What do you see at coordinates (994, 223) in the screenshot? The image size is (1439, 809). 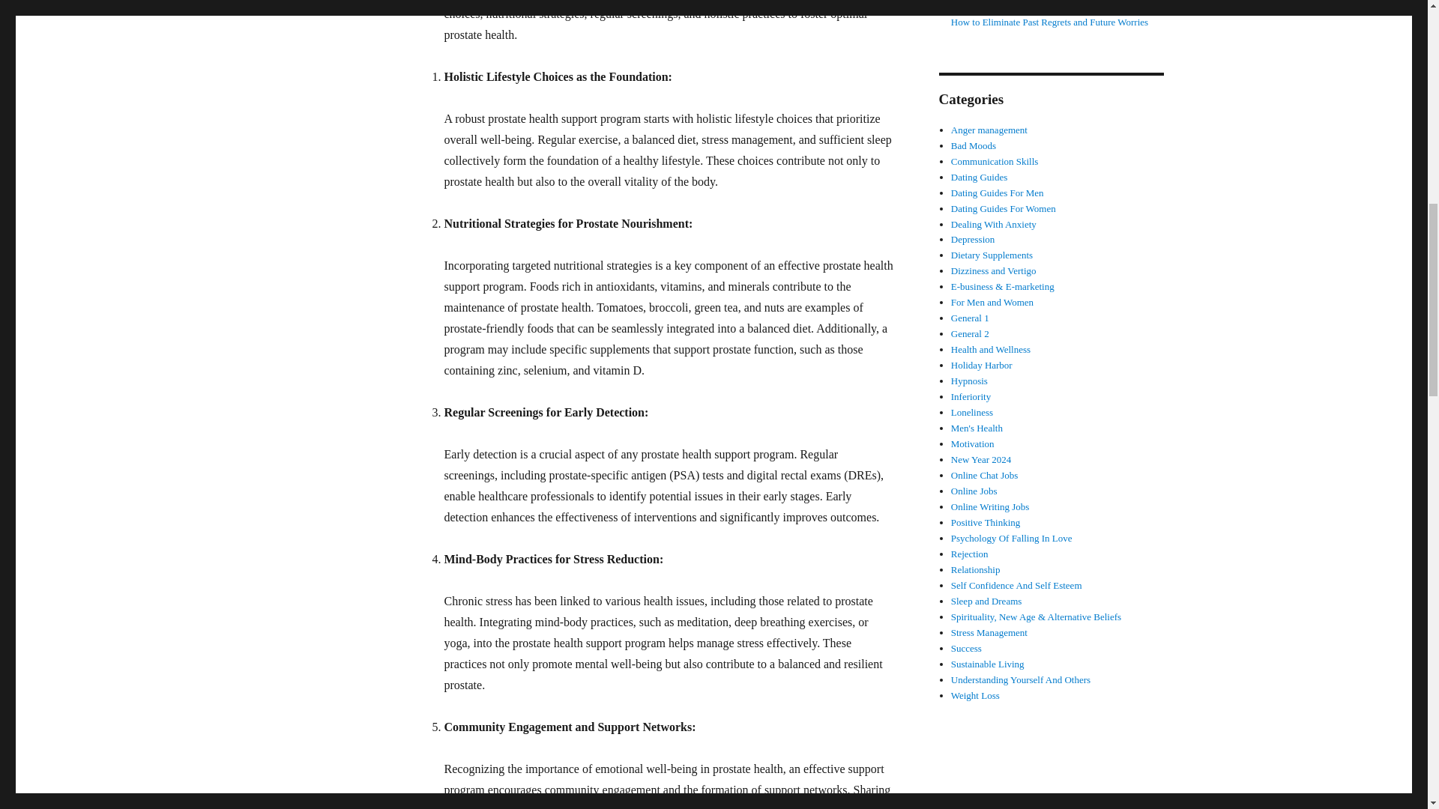 I see `Dealing With Anxiety` at bounding box center [994, 223].